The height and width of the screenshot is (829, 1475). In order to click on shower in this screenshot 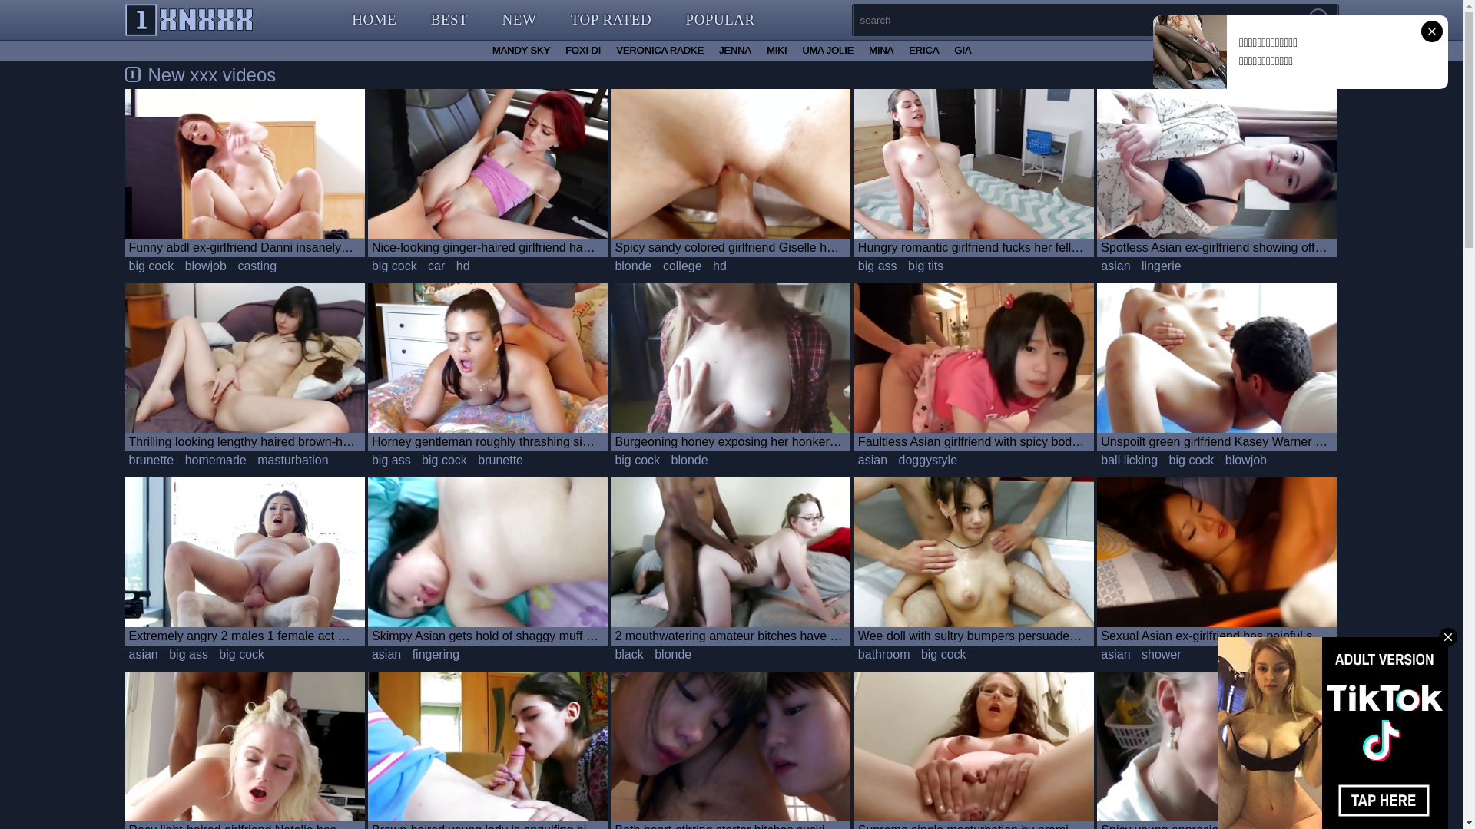, I will do `click(1162, 655)`.